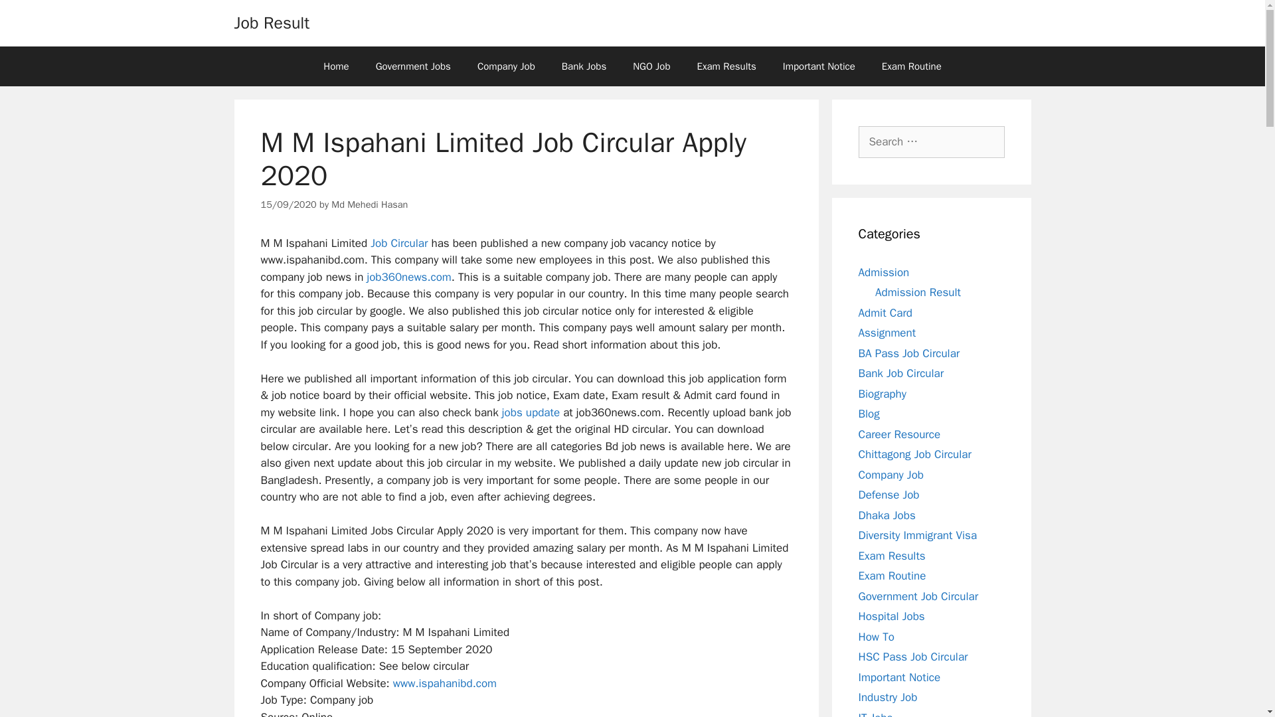  Describe the element at coordinates (887, 333) in the screenshot. I see `Assignment` at that location.